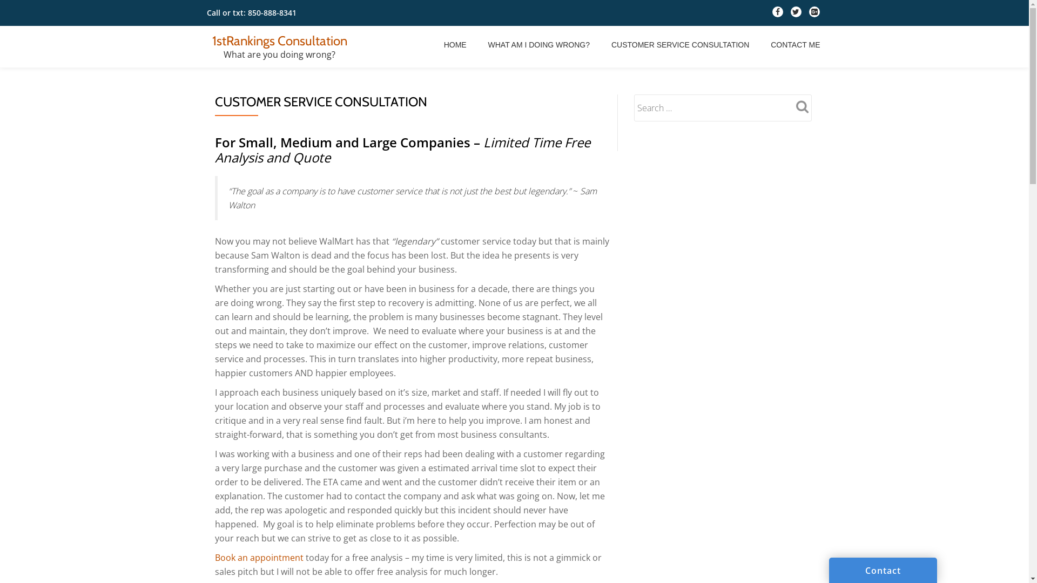  Describe the element at coordinates (539, 45) in the screenshot. I see `WHAT AM I DOING WRONG?` at that location.